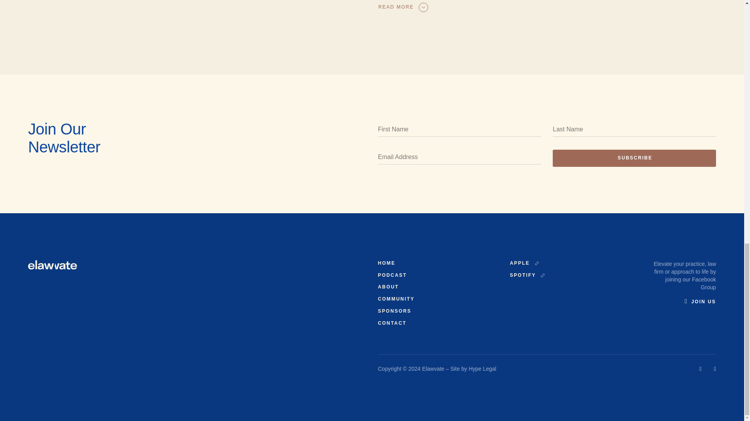 Image resolution: width=750 pixels, height=421 pixels. Describe the element at coordinates (527, 275) in the screenshot. I see `SPOTIFY` at that location.